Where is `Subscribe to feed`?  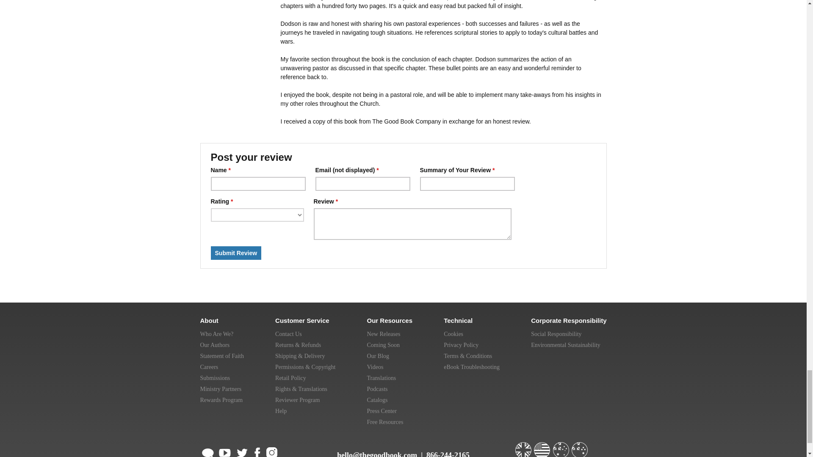
Subscribe to feed is located at coordinates (207, 451).